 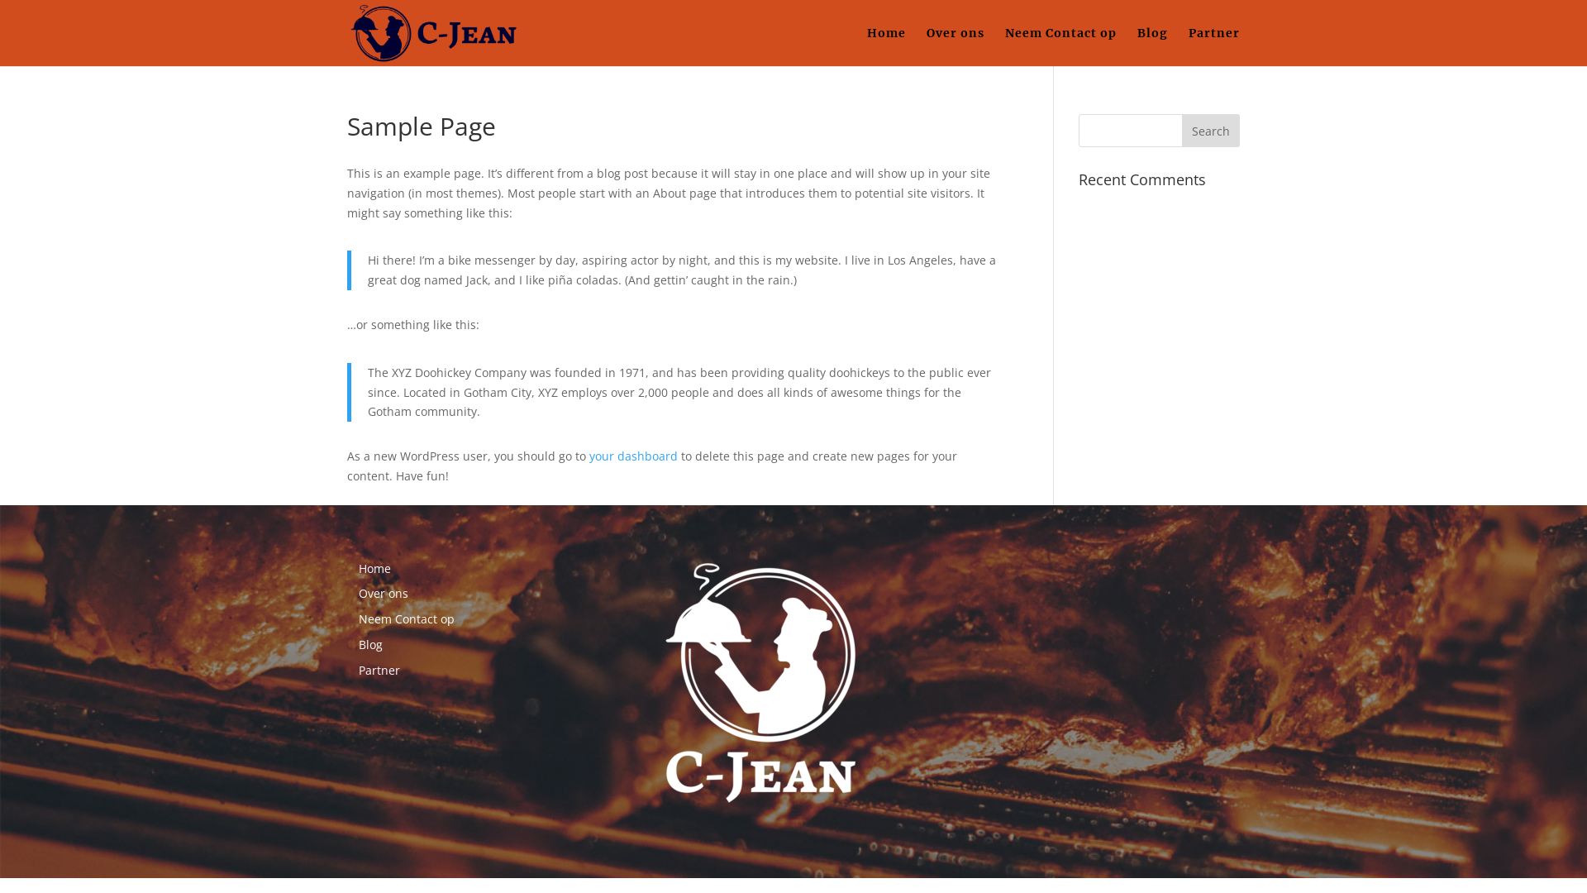 I want to click on Over ons, so click(x=956, y=46).